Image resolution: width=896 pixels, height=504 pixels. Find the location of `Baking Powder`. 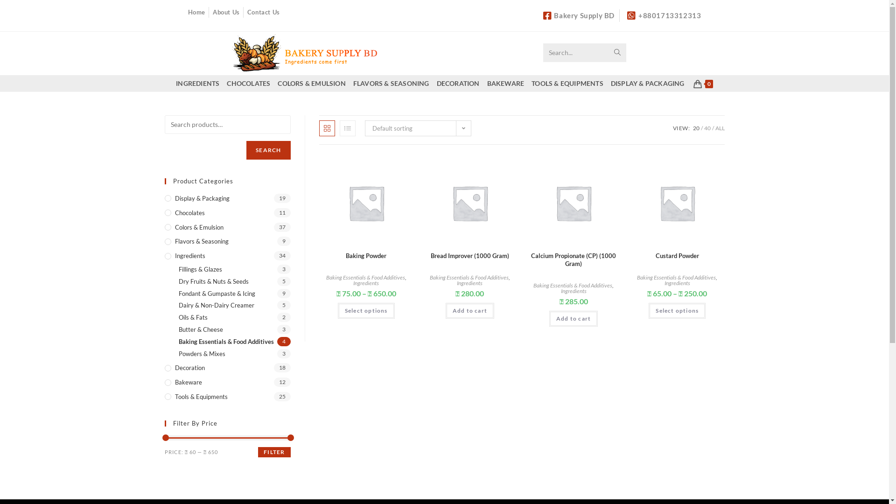

Baking Powder is located at coordinates (366, 256).